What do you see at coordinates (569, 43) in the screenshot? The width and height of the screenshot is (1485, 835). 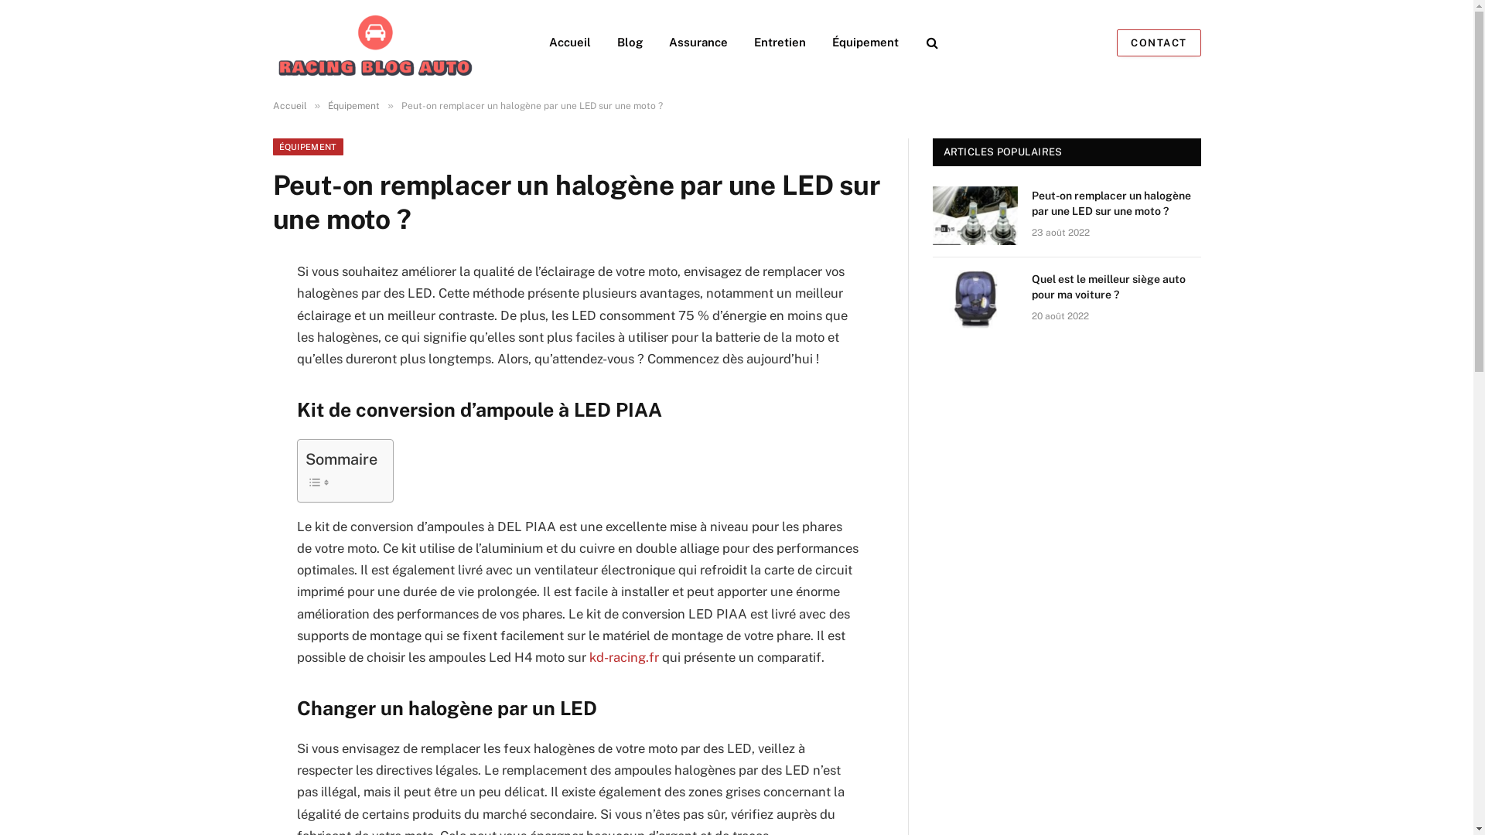 I see `Accueil` at bounding box center [569, 43].